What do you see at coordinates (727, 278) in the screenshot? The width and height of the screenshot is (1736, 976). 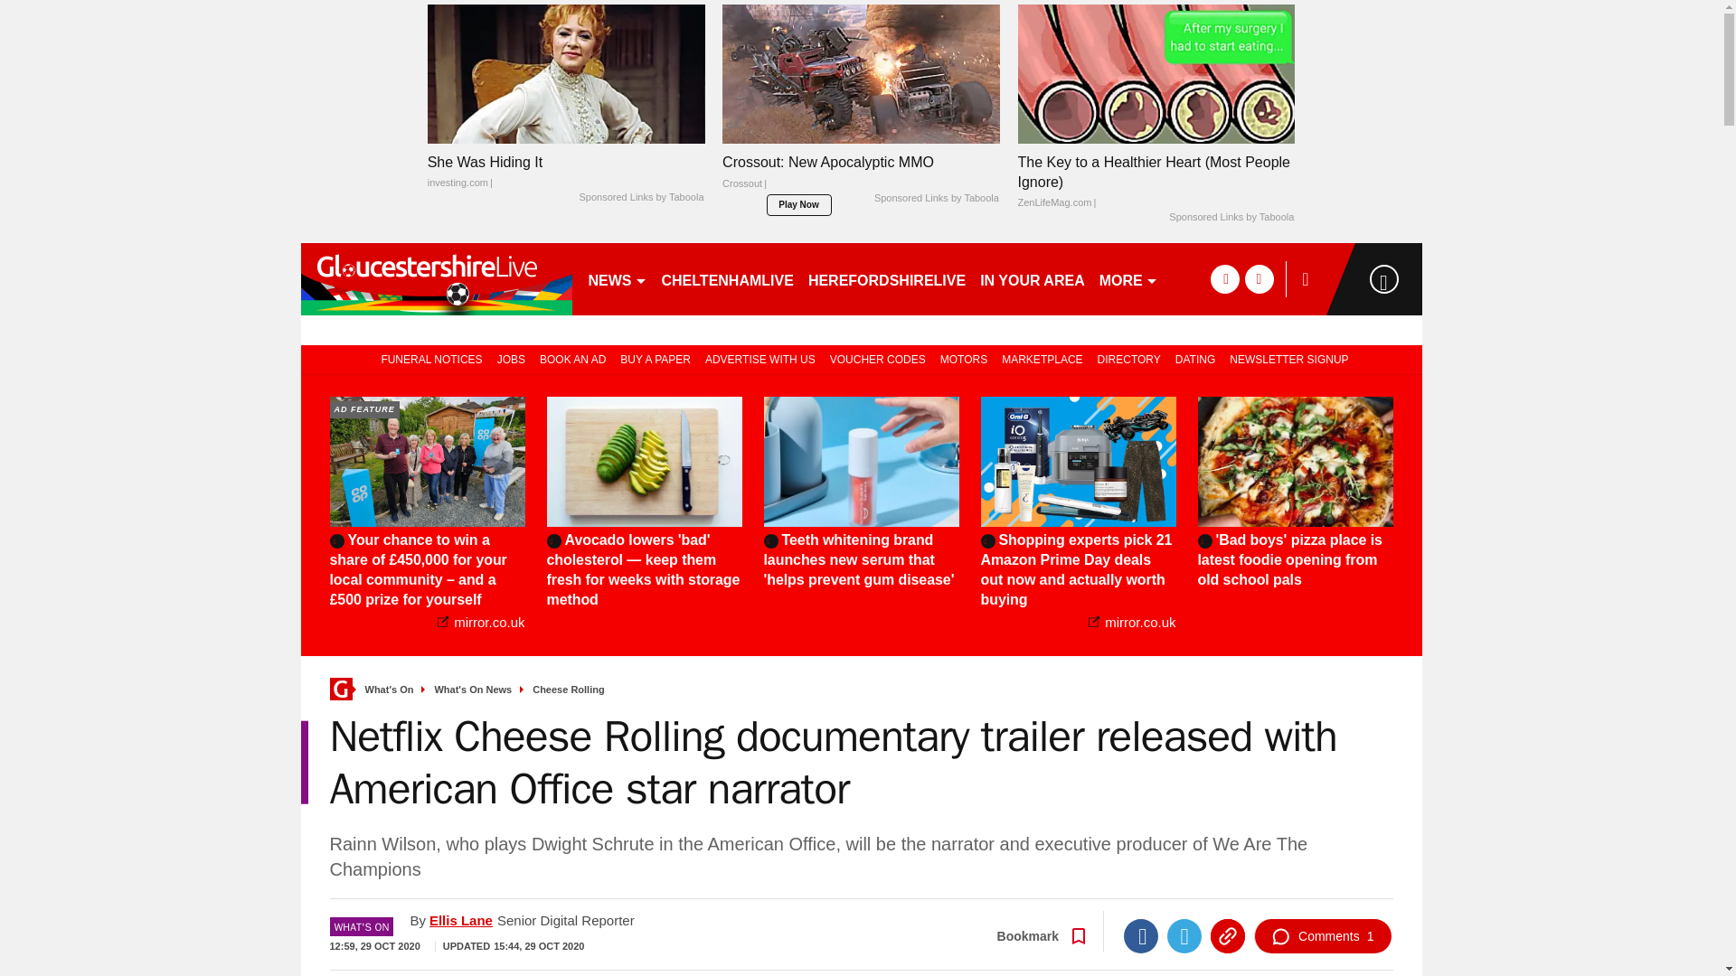 I see `CHELTENHAMLIVE` at bounding box center [727, 278].